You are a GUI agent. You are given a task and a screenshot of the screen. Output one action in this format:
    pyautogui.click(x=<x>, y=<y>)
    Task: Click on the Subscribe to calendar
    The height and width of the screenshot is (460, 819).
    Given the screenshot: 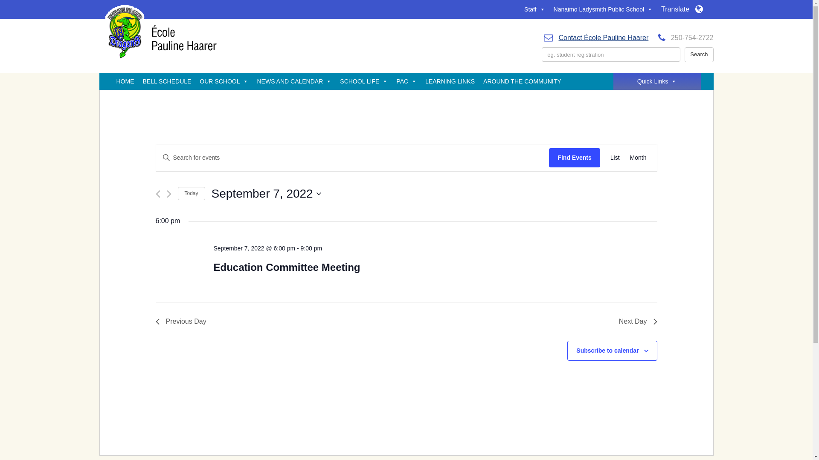 What is the action you would take?
    pyautogui.click(x=607, y=351)
    